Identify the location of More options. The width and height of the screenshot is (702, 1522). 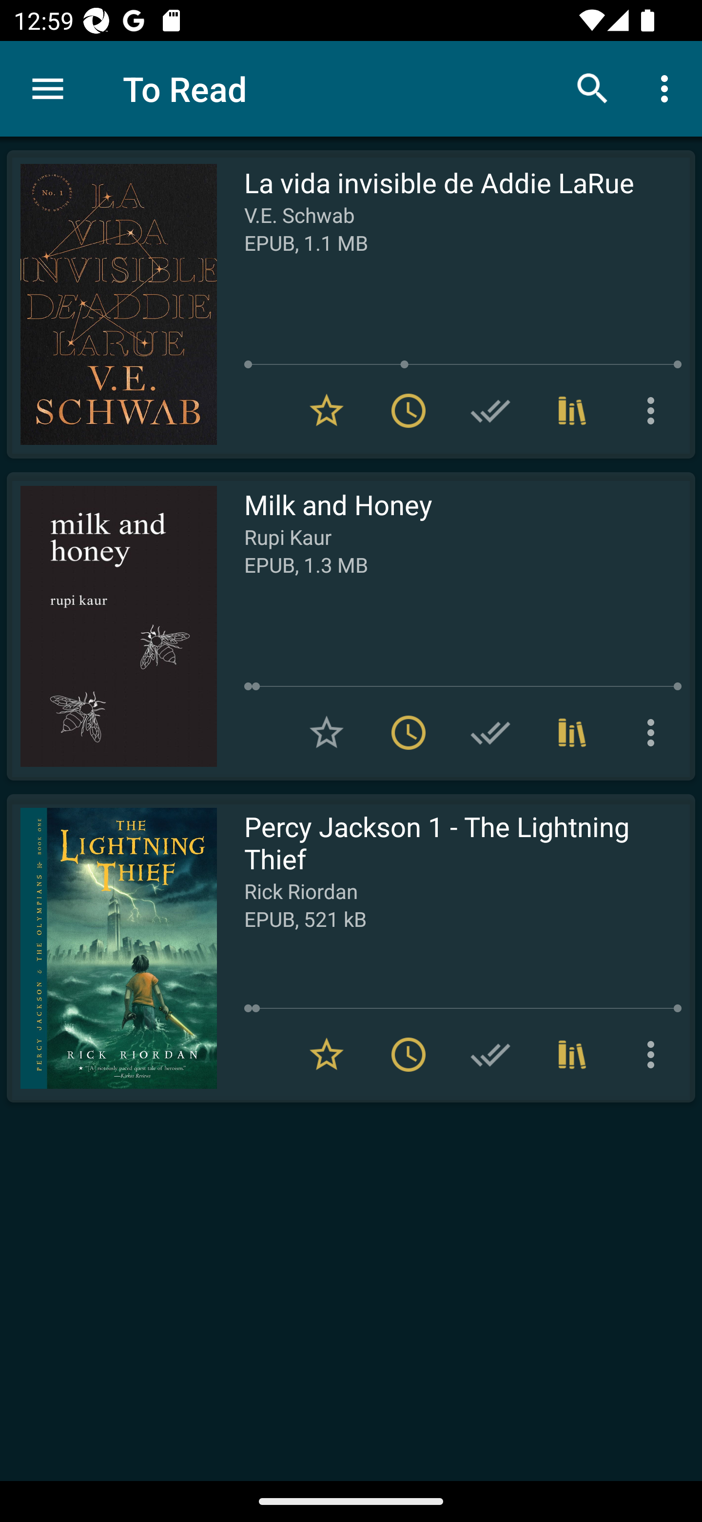
(654, 732).